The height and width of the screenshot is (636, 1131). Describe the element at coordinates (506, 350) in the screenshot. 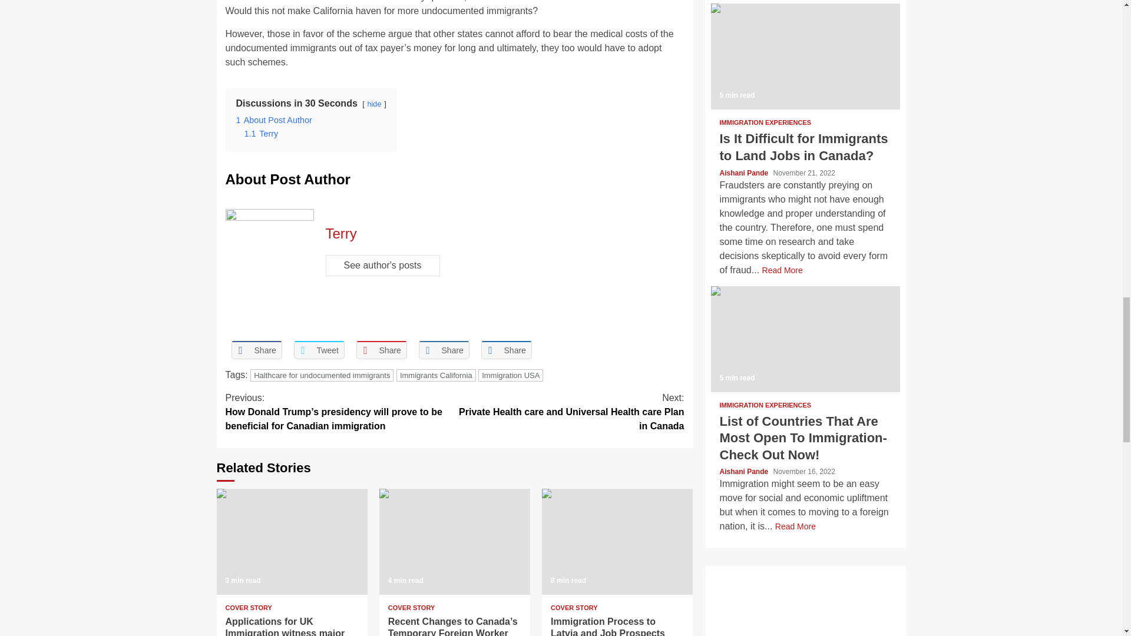

I see `Share on Digg` at that location.